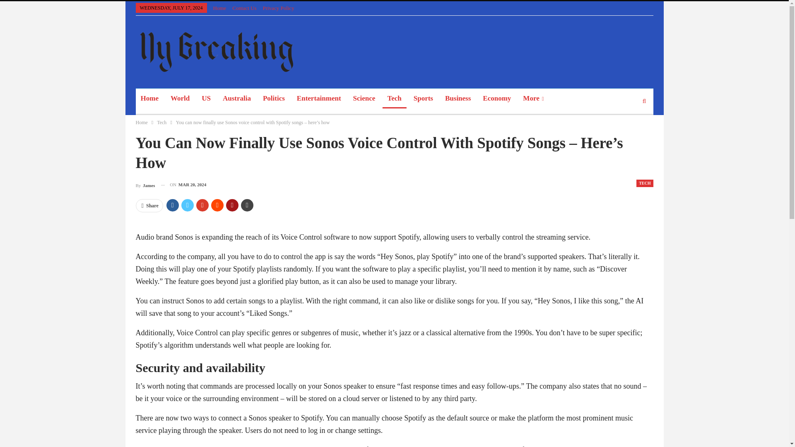 The image size is (795, 447). Describe the element at coordinates (237, 99) in the screenshot. I see `Australia` at that location.